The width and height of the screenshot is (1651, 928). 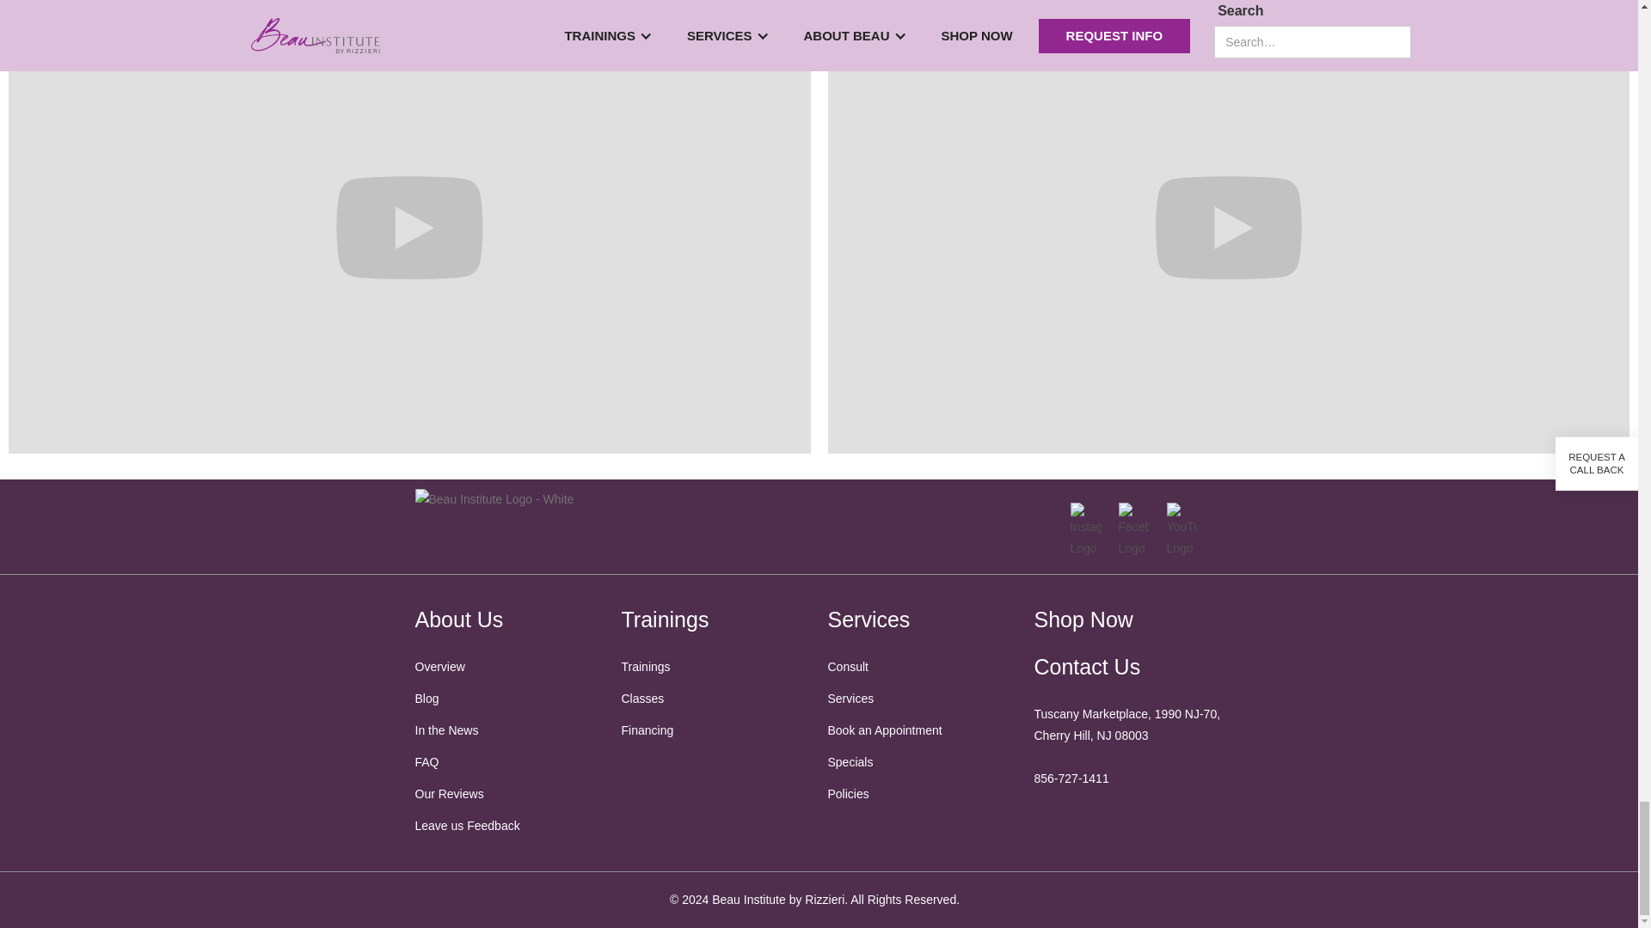 I want to click on Leave us Feedback, so click(x=509, y=827).